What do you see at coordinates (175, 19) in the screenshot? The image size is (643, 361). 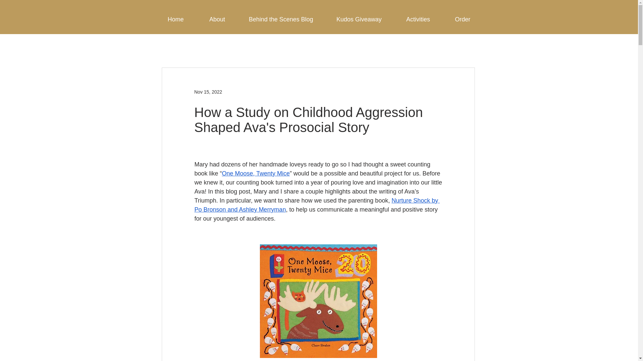 I see `Home` at bounding box center [175, 19].